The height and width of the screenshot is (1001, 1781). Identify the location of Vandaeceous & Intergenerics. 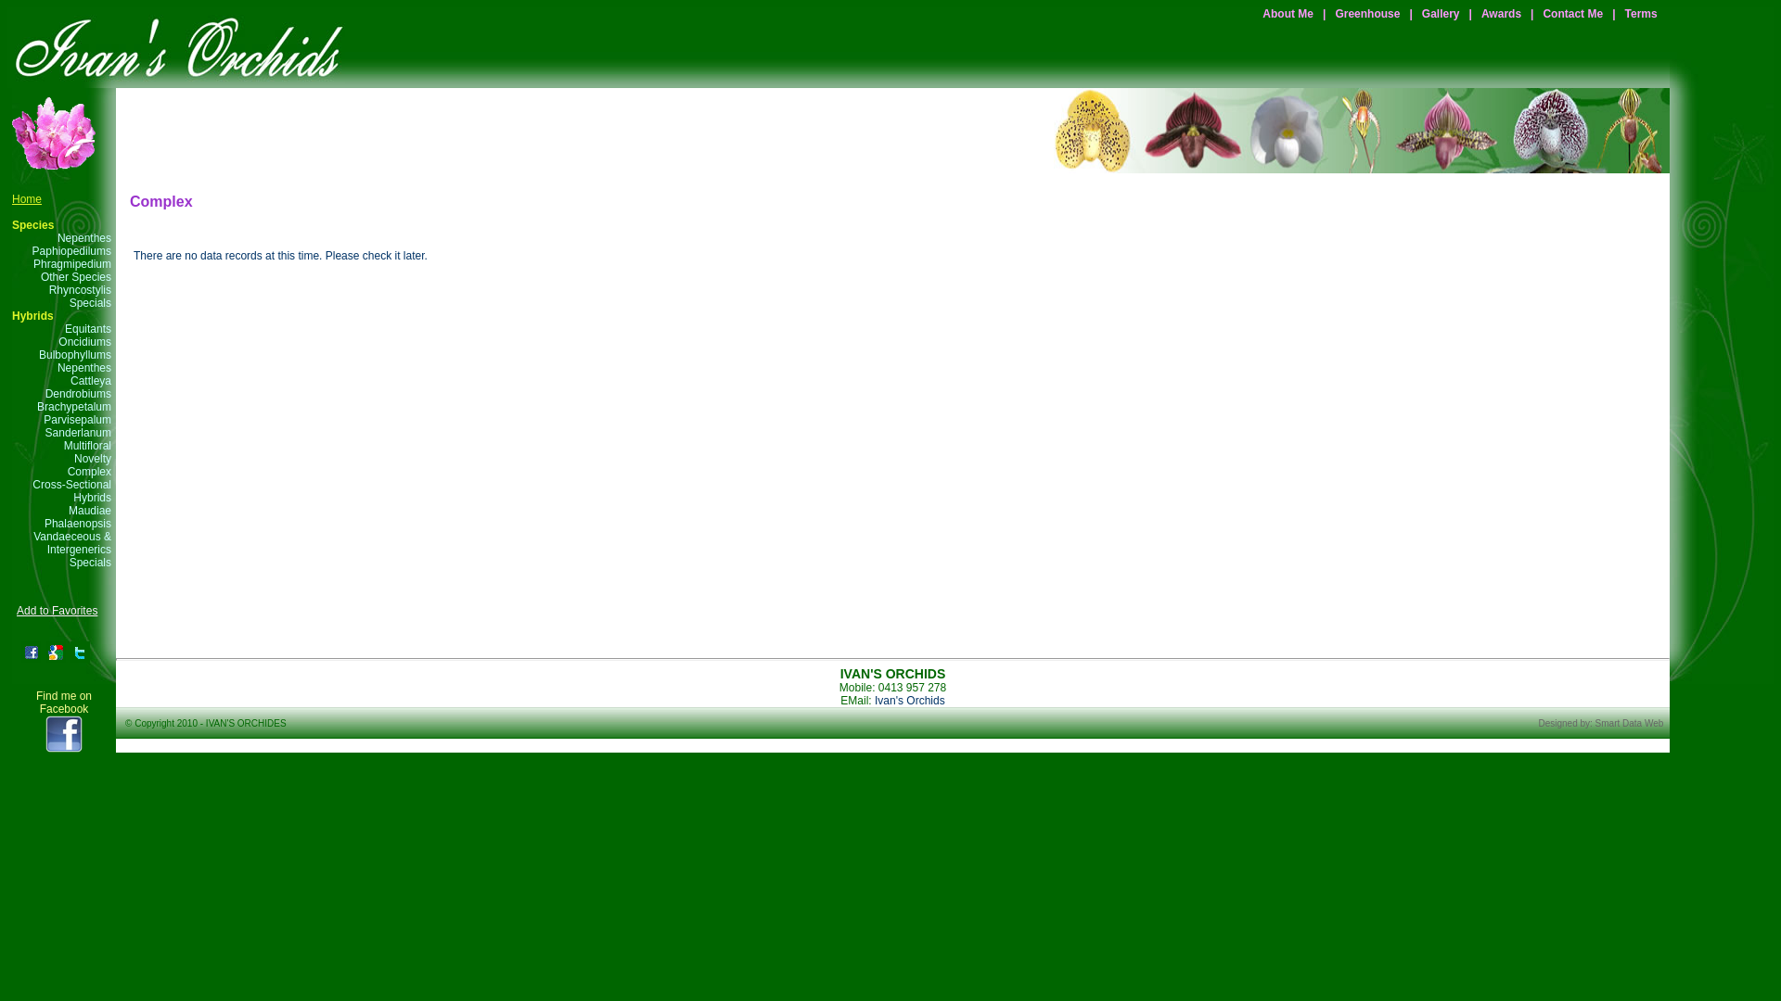
(72, 543).